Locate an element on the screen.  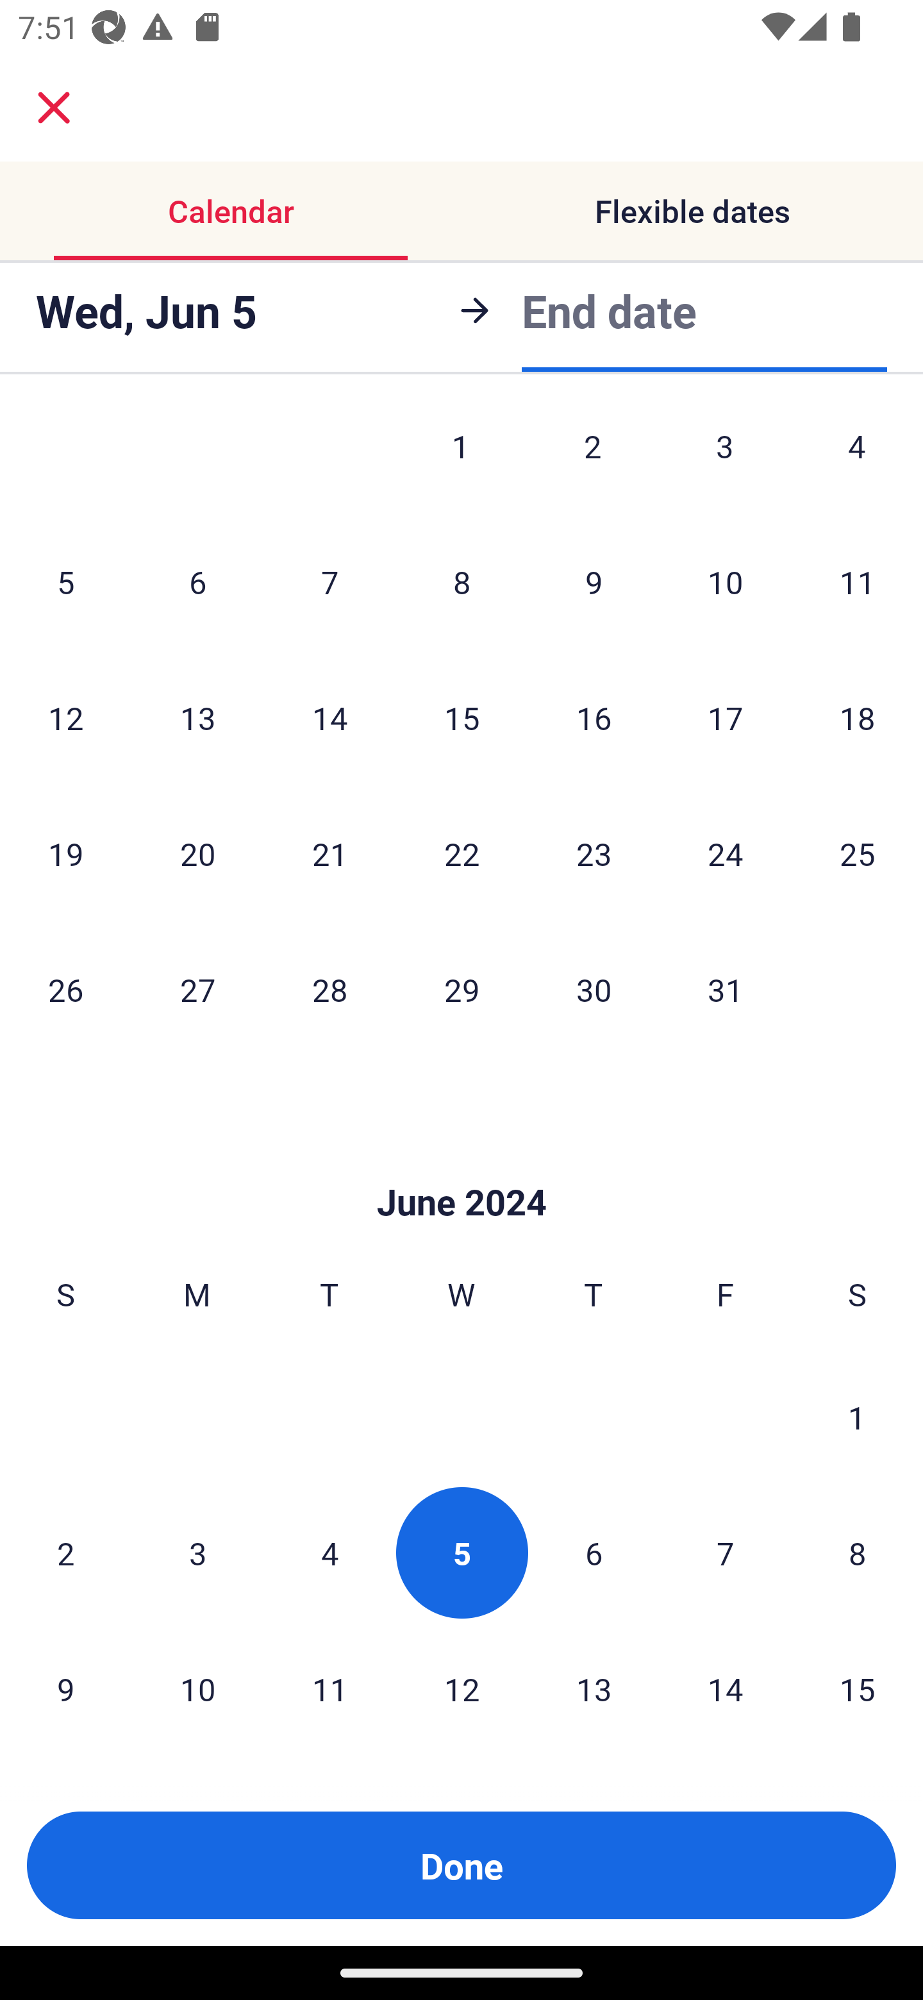
8 Saturday, June 8, 2024 is located at coordinates (858, 1553).